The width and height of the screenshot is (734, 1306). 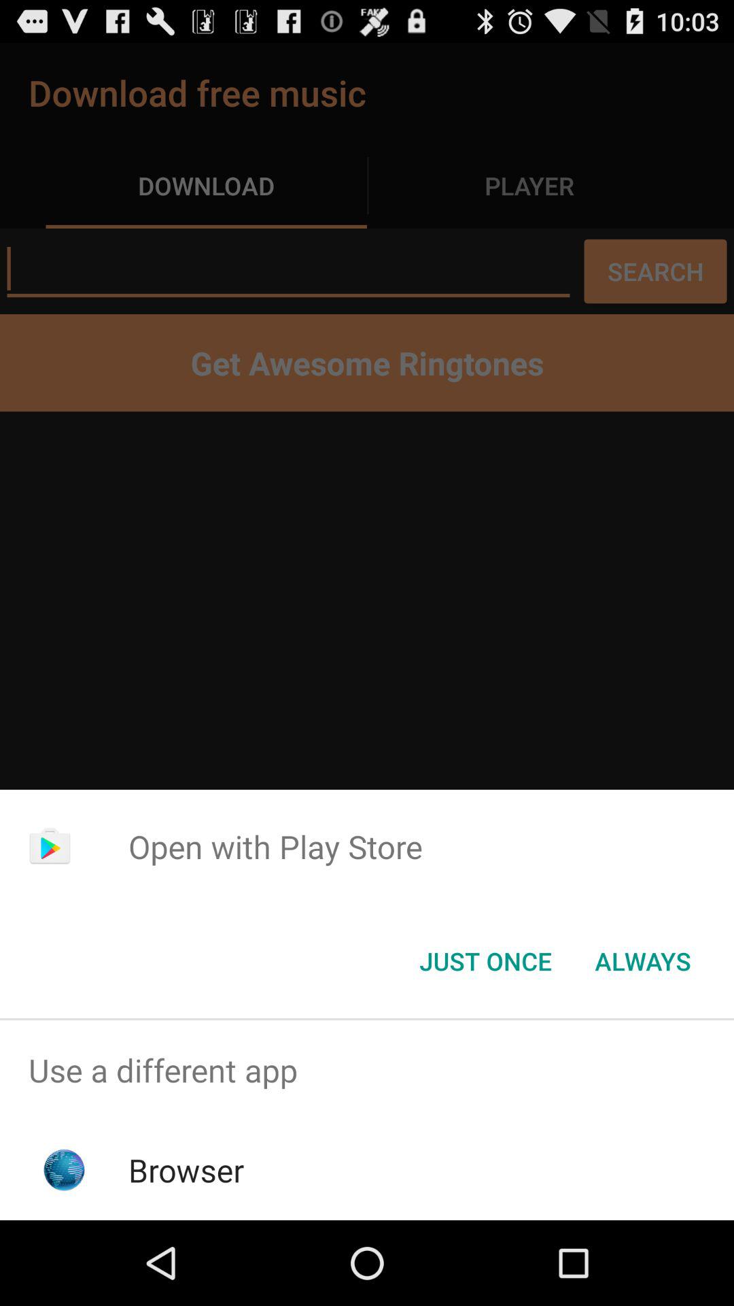 What do you see at coordinates (367, 1071) in the screenshot?
I see `scroll until use a different item` at bounding box center [367, 1071].